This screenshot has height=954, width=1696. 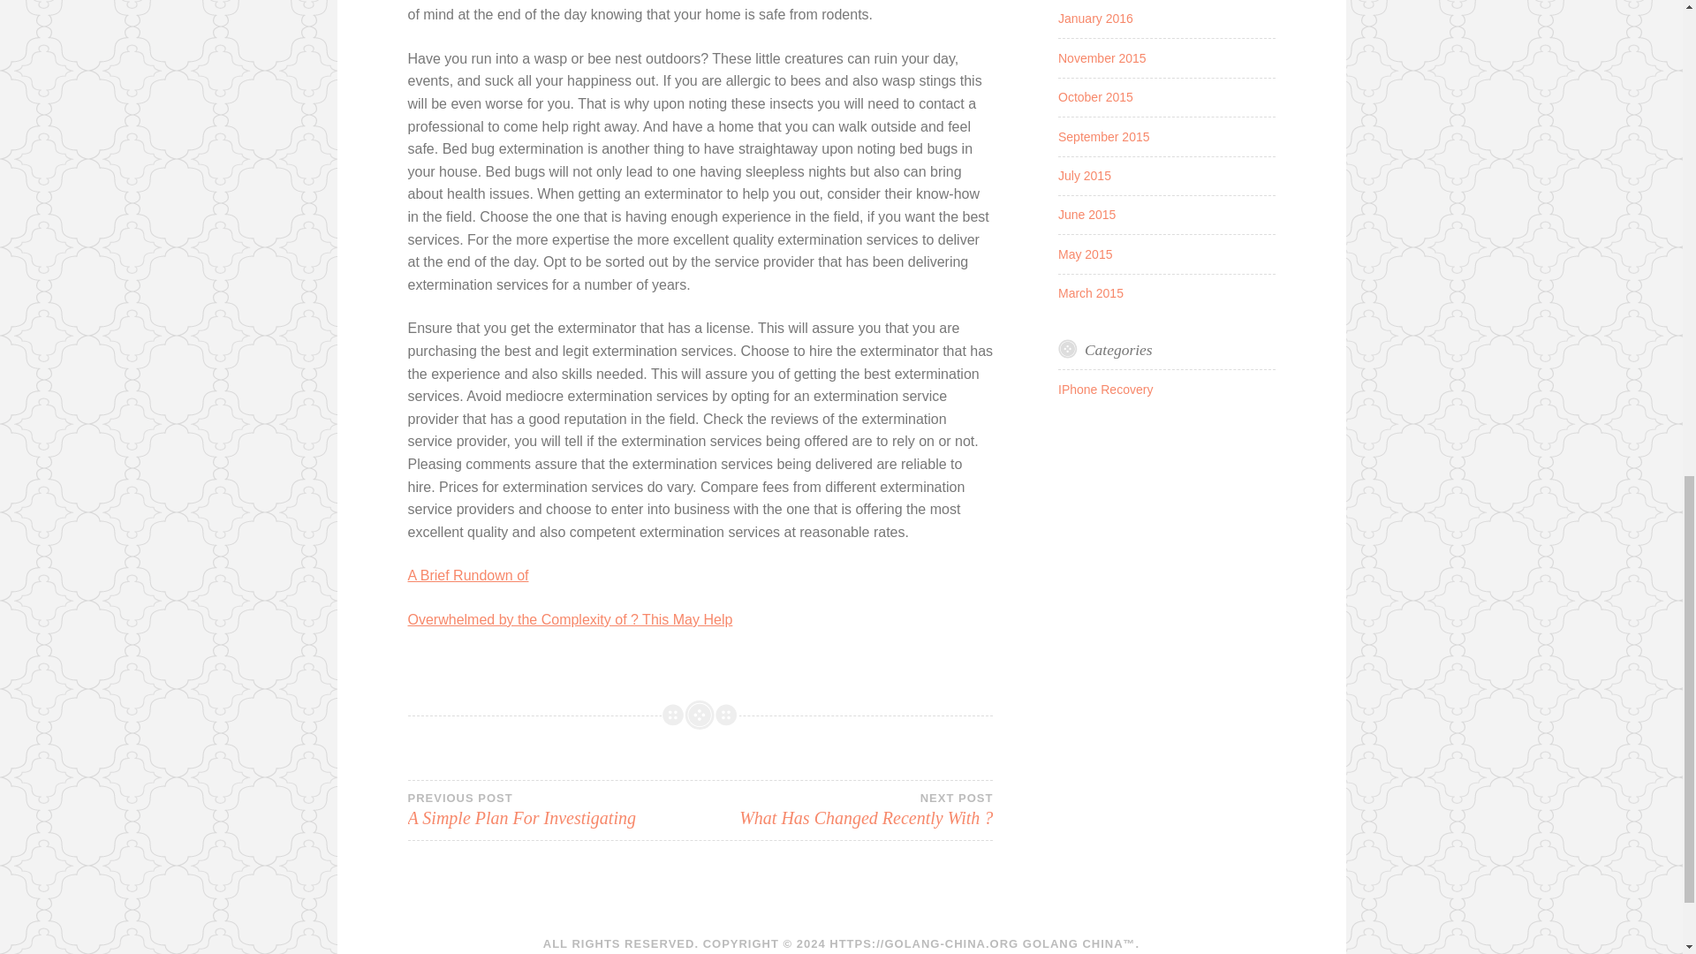 What do you see at coordinates (1104, 136) in the screenshot?
I see `September 2015` at bounding box center [1104, 136].